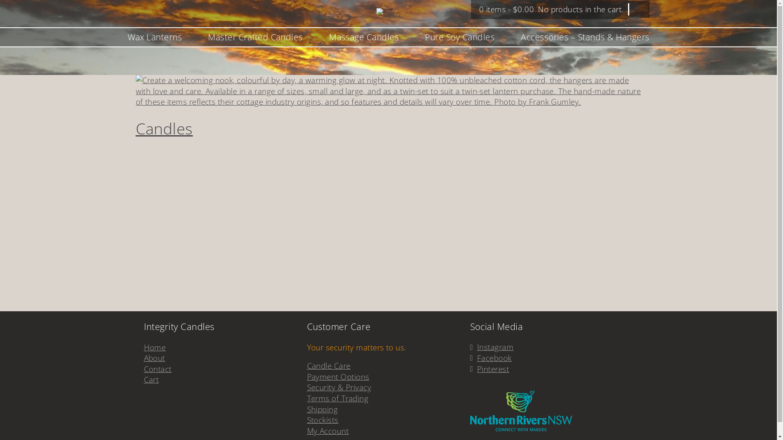 The image size is (783, 440). What do you see at coordinates (460, 37) in the screenshot?
I see `Pure Soy Candles` at bounding box center [460, 37].